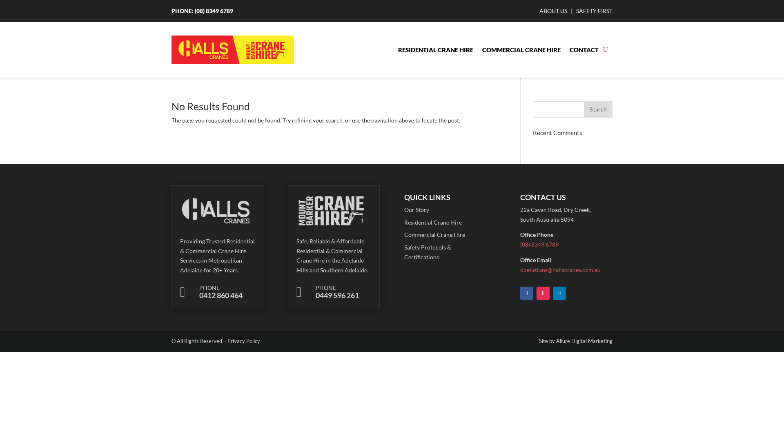 The width and height of the screenshot is (784, 441). What do you see at coordinates (559, 293) in the screenshot?
I see `Follow on LinkedIn` at bounding box center [559, 293].